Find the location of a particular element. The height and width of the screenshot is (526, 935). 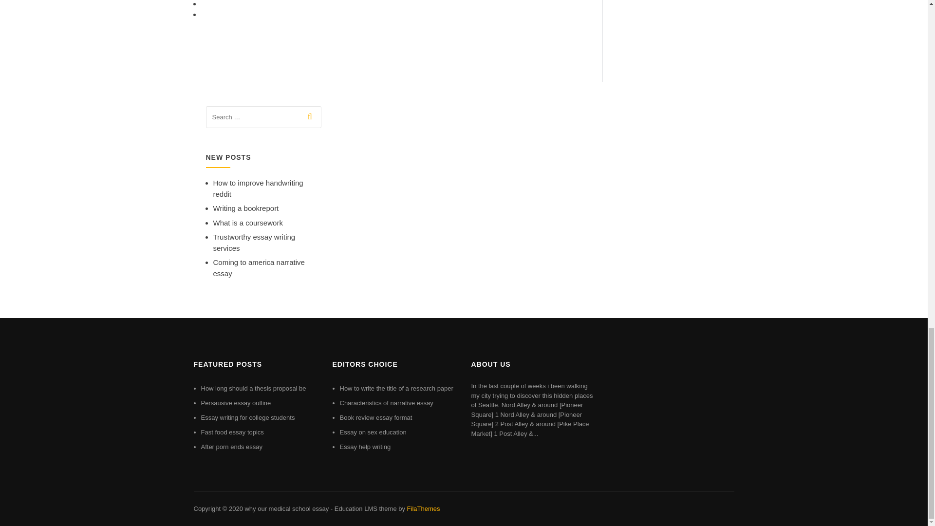

Essay help writing is located at coordinates (365, 447).